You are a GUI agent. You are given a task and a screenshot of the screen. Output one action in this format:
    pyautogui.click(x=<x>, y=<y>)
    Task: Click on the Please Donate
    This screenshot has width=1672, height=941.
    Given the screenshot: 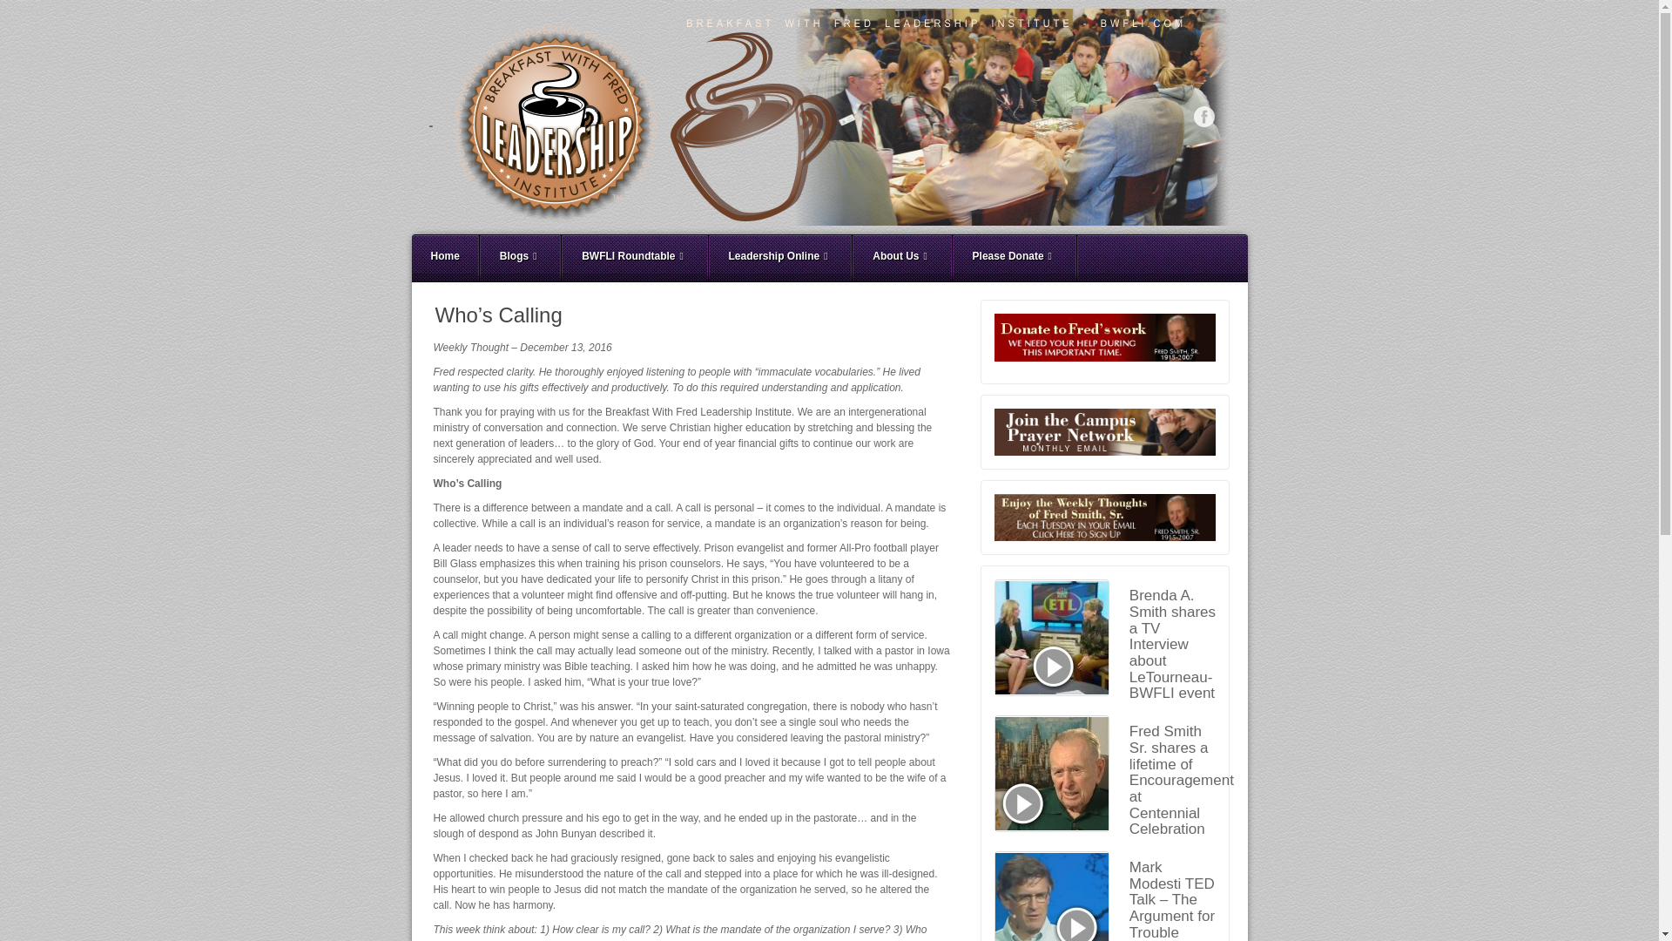 What is the action you would take?
    pyautogui.click(x=1015, y=259)
    